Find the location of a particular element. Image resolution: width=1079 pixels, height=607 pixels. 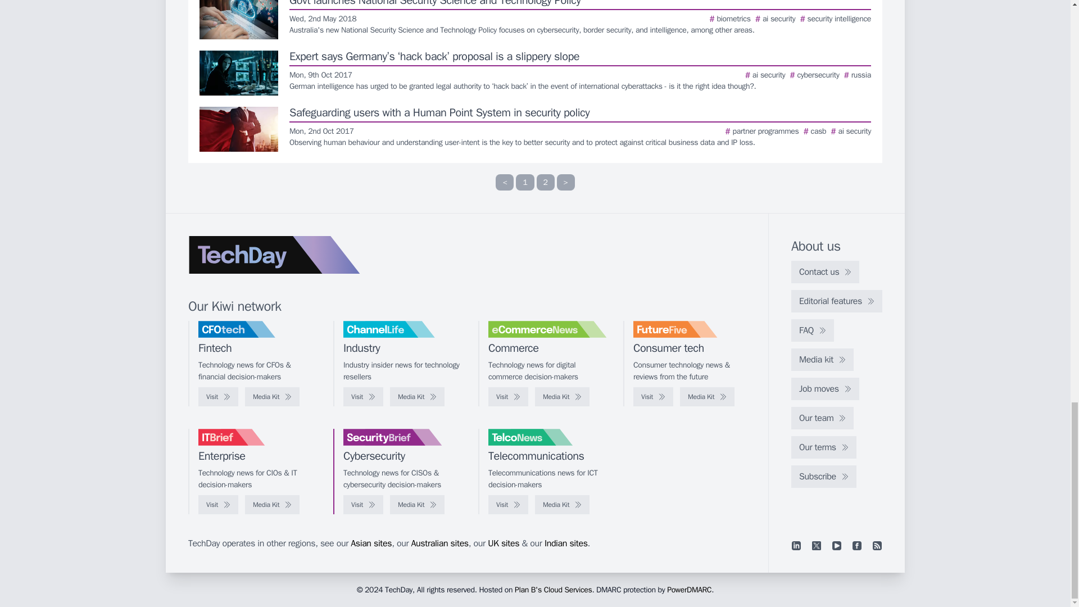

1 is located at coordinates (525, 182).